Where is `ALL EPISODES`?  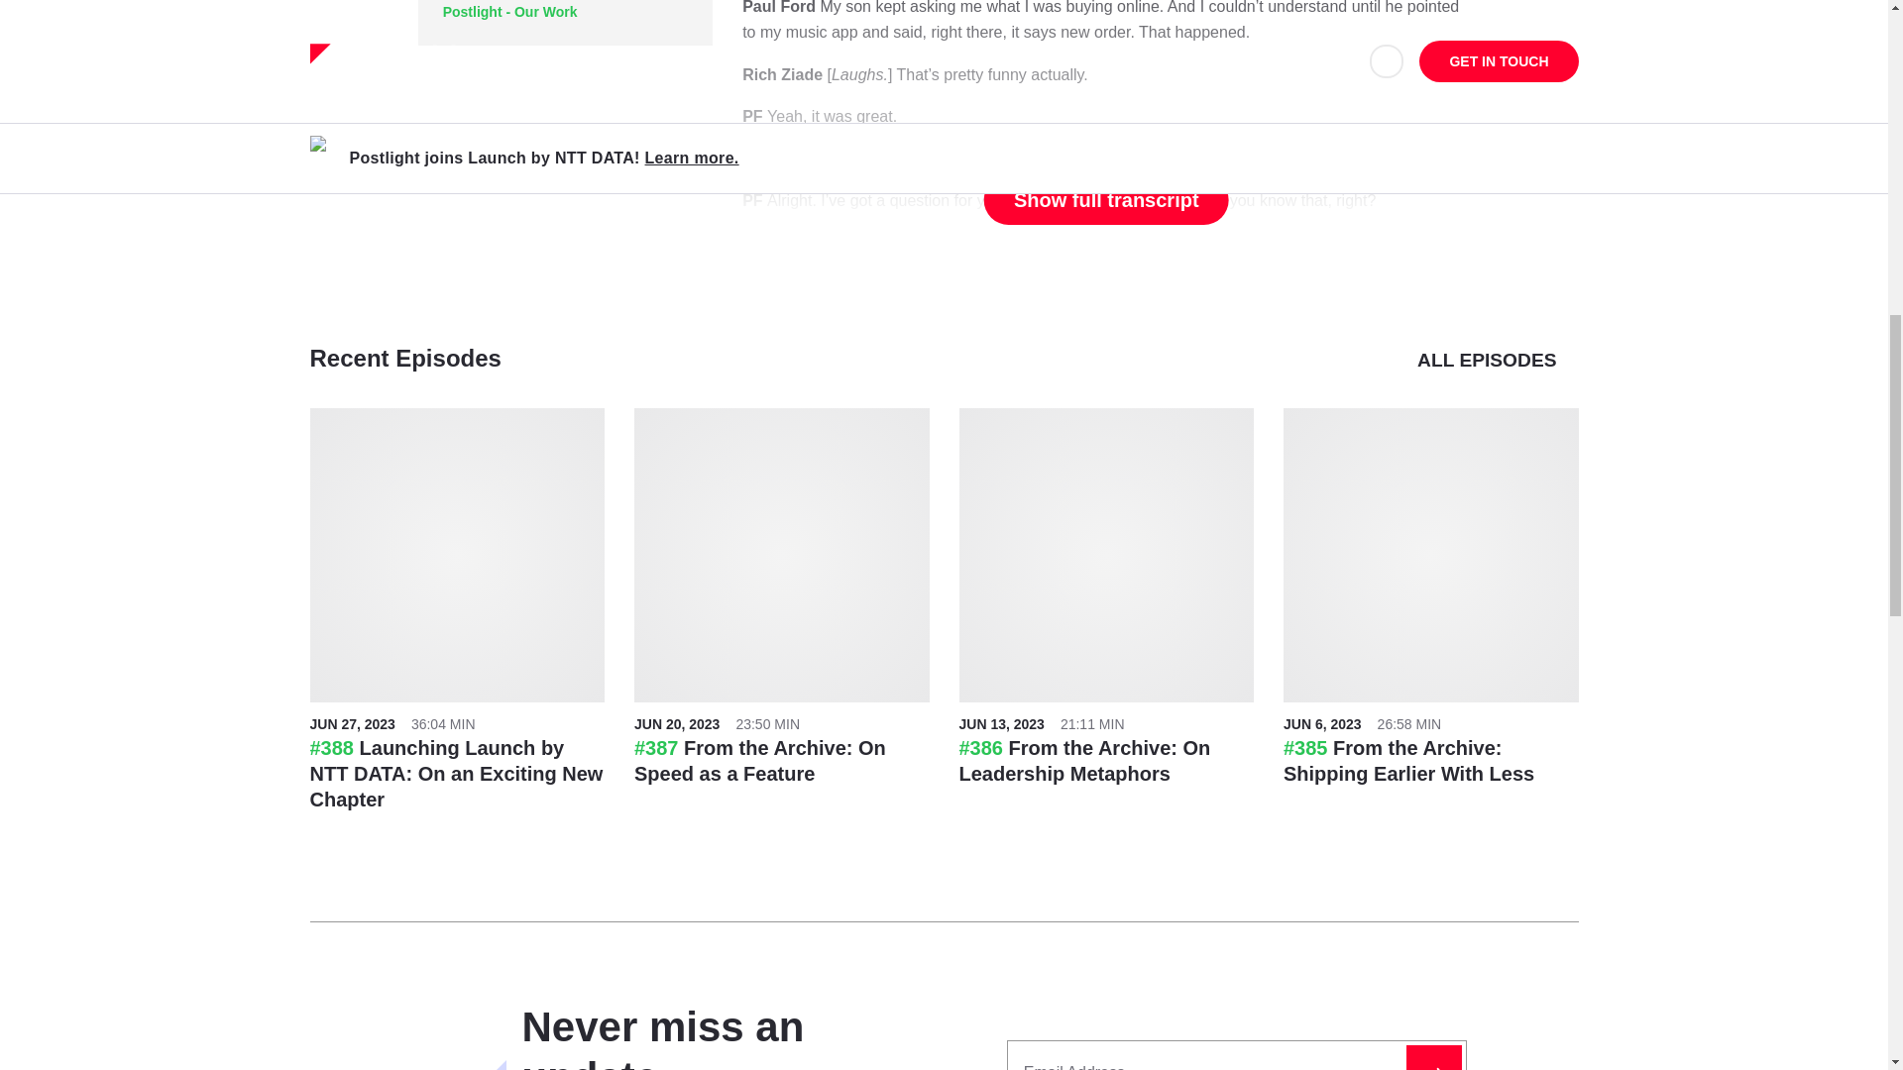
ALL EPISODES is located at coordinates (1497, 361).